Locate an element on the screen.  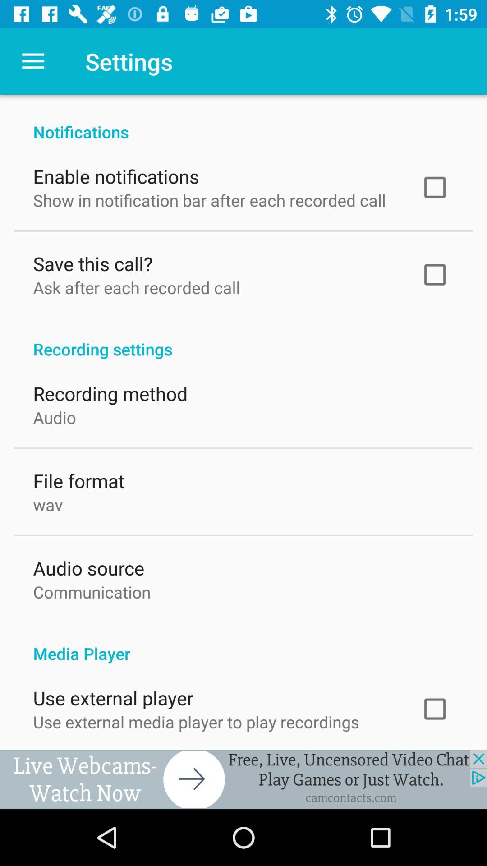
flip to the communication is located at coordinates (92, 590).